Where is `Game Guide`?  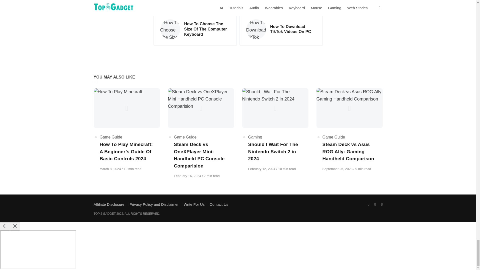 Game Guide is located at coordinates (334, 137).